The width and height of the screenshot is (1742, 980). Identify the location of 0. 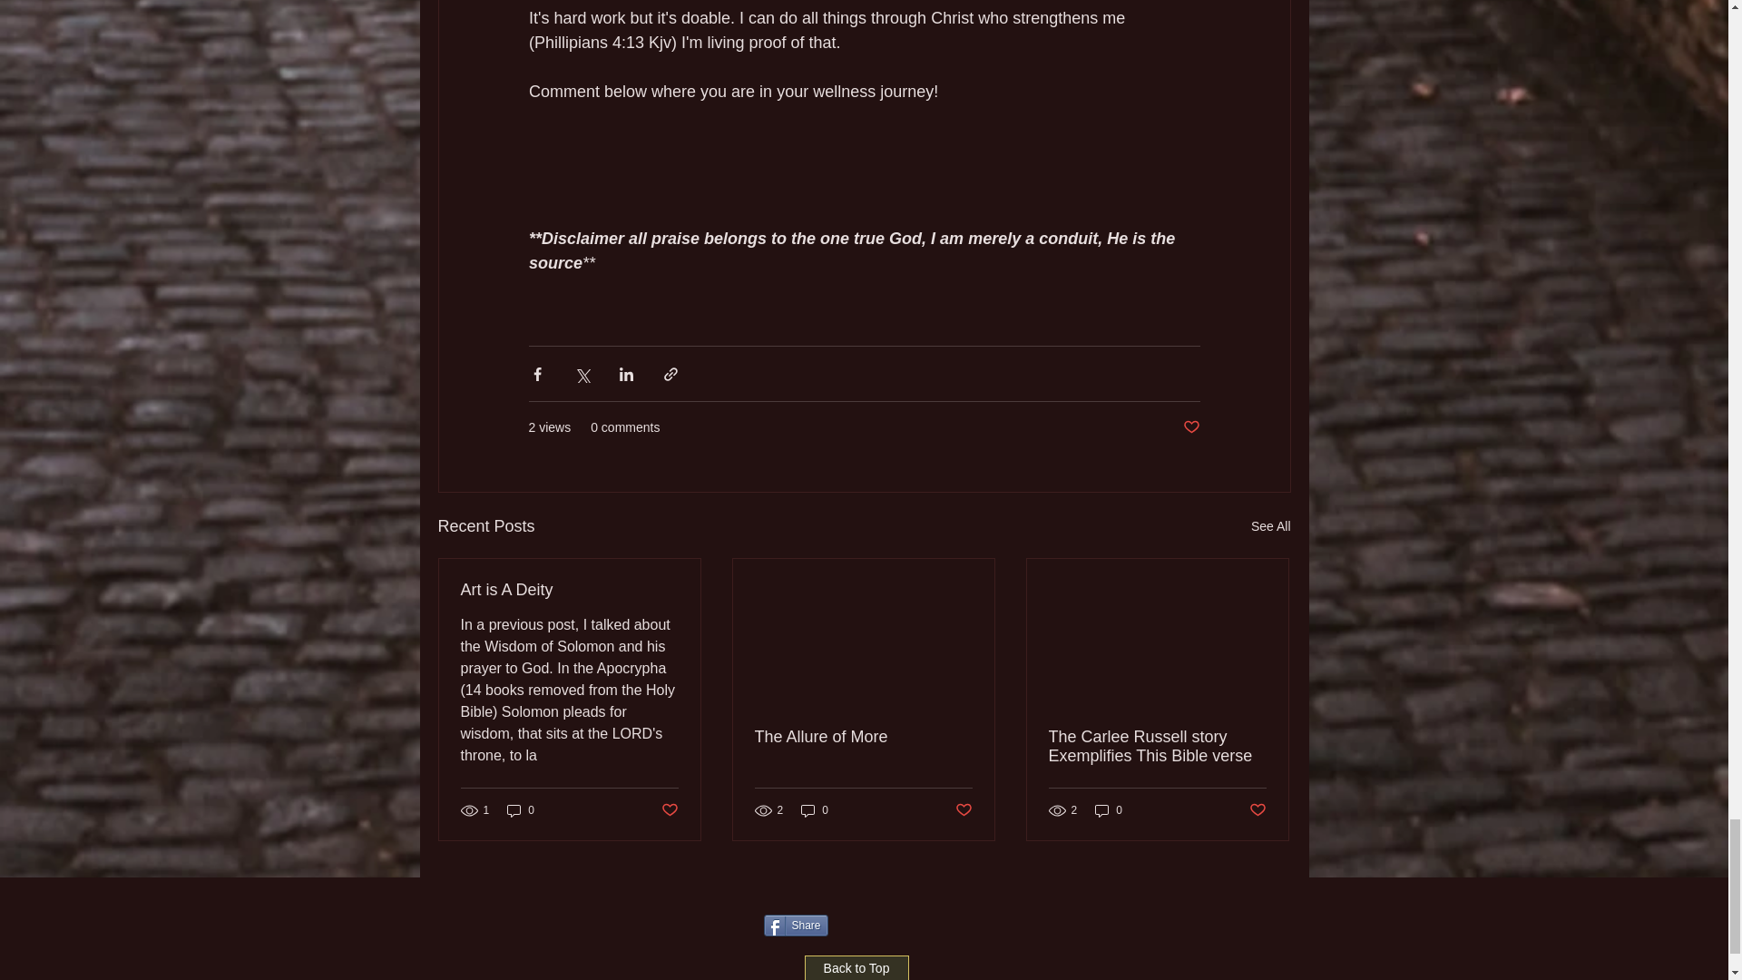
(521, 810).